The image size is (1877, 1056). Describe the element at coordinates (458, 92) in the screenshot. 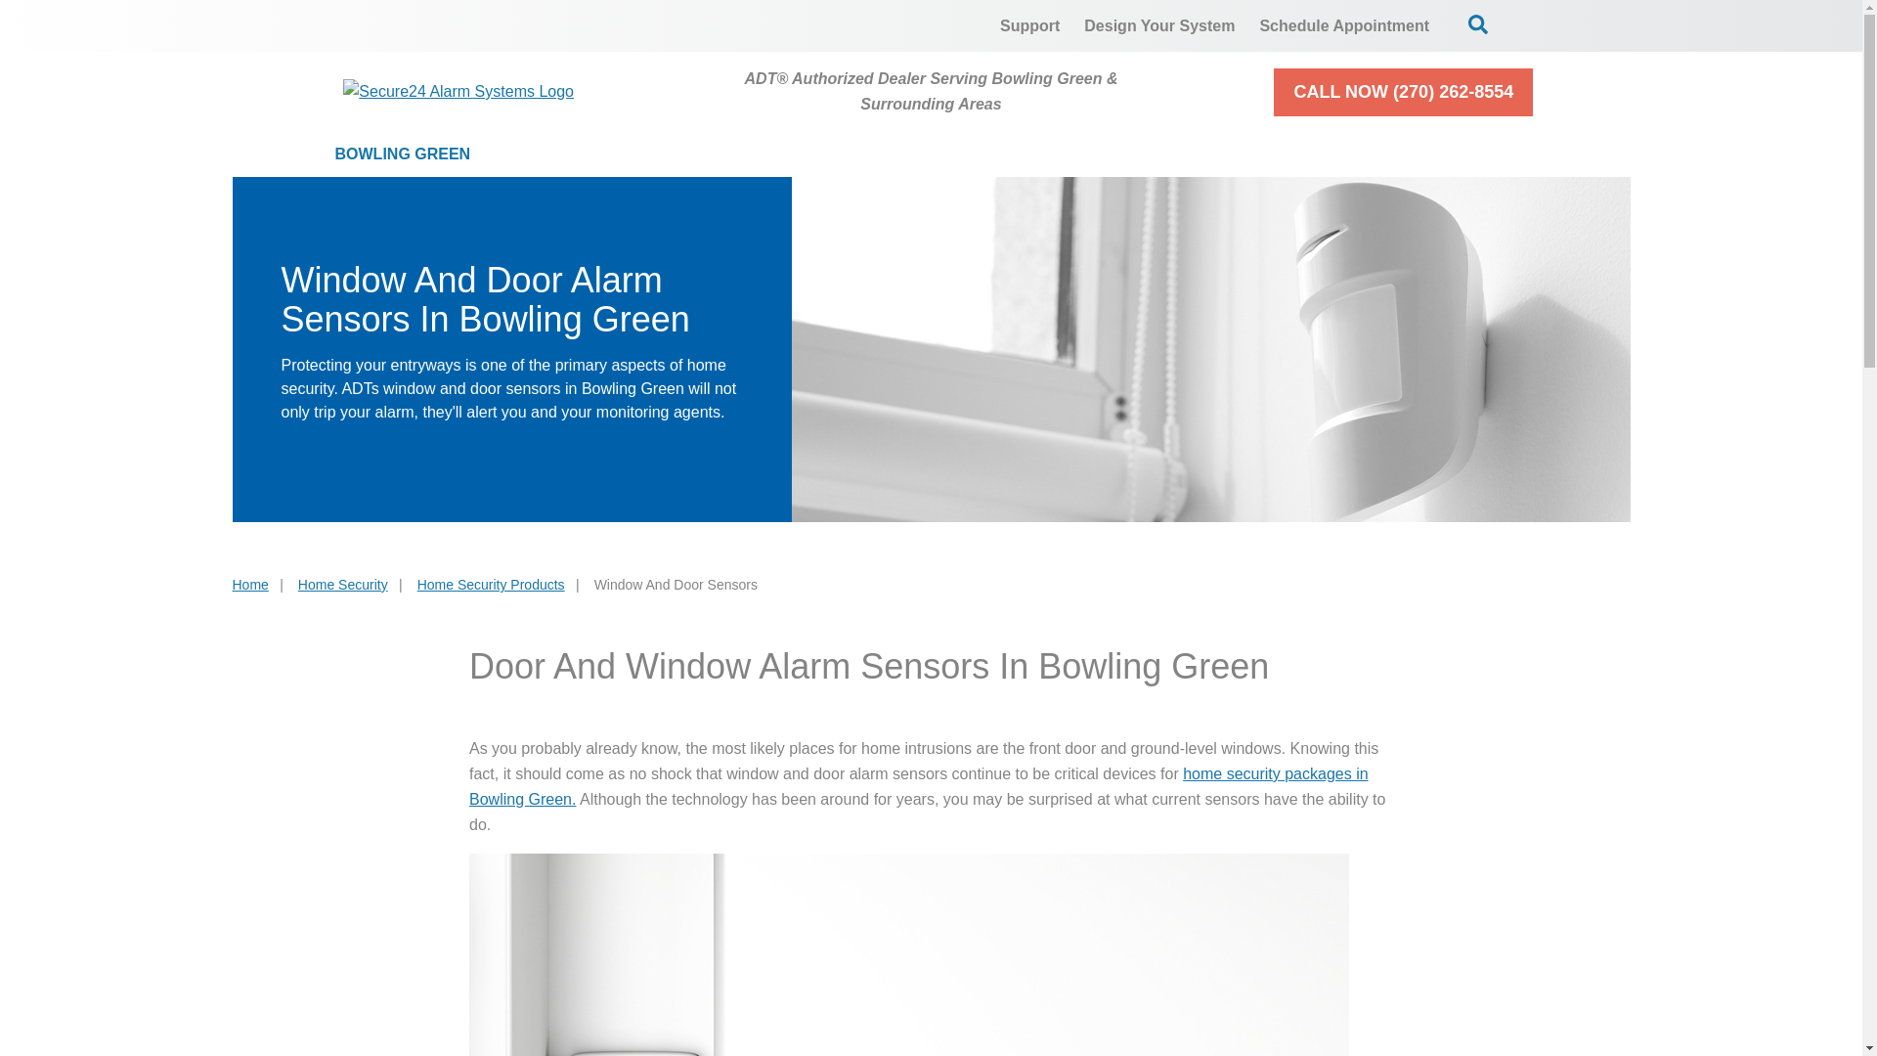

I see `Secure24 Alarm Systems Home` at that location.